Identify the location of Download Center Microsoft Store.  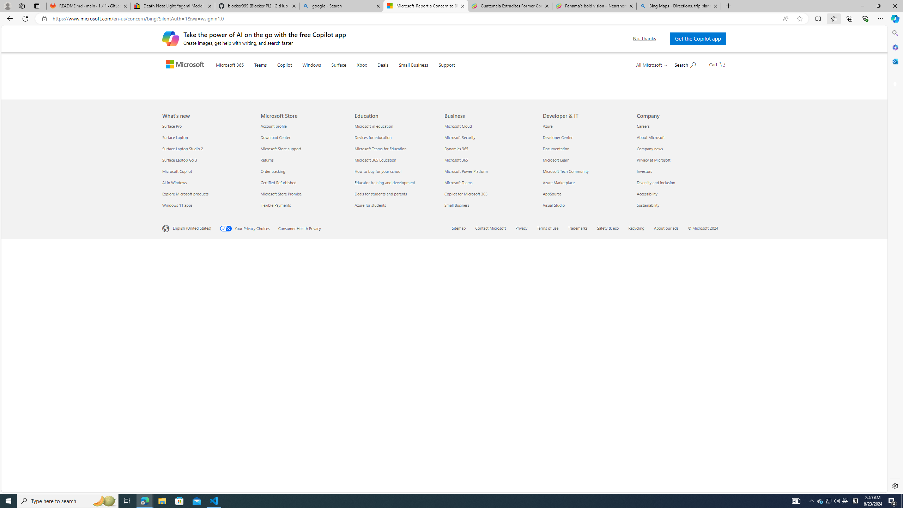
(275, 385).